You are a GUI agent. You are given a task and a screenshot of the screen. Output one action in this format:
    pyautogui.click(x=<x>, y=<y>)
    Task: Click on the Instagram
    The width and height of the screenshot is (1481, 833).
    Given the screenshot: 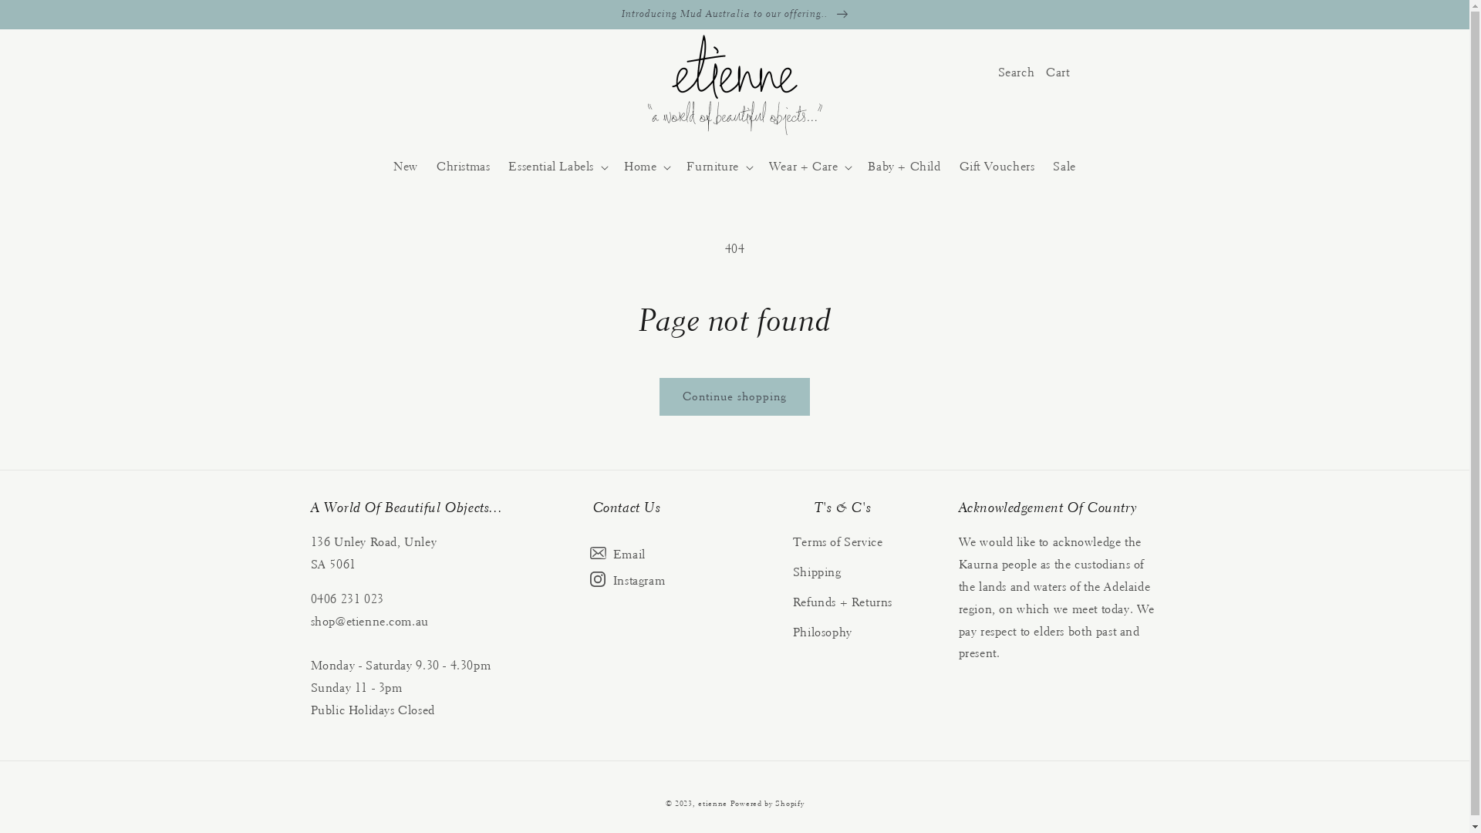 What is the action you would take?
    pyautogui.click(x=626, y=583)
    